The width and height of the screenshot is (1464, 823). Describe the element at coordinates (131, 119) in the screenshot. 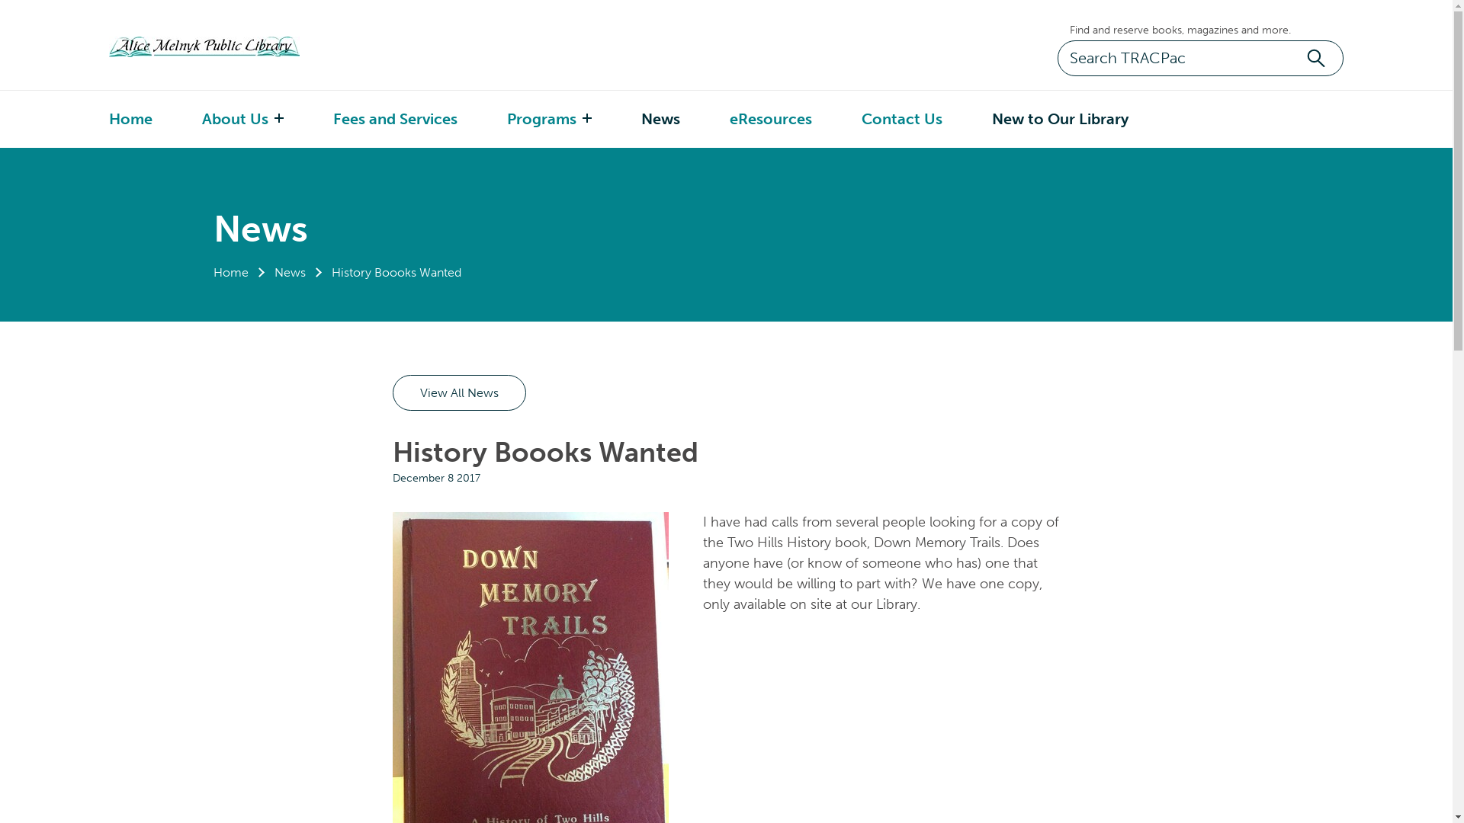

I see `Home` at that location.